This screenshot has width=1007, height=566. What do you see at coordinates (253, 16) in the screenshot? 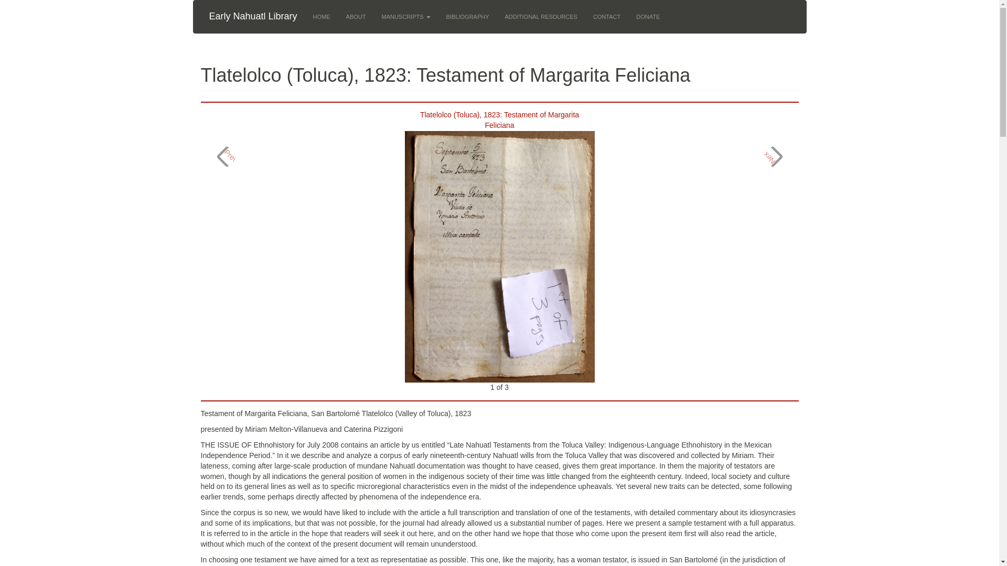
I see `Early Nahuatl Library` at bounding box center [253, 16].